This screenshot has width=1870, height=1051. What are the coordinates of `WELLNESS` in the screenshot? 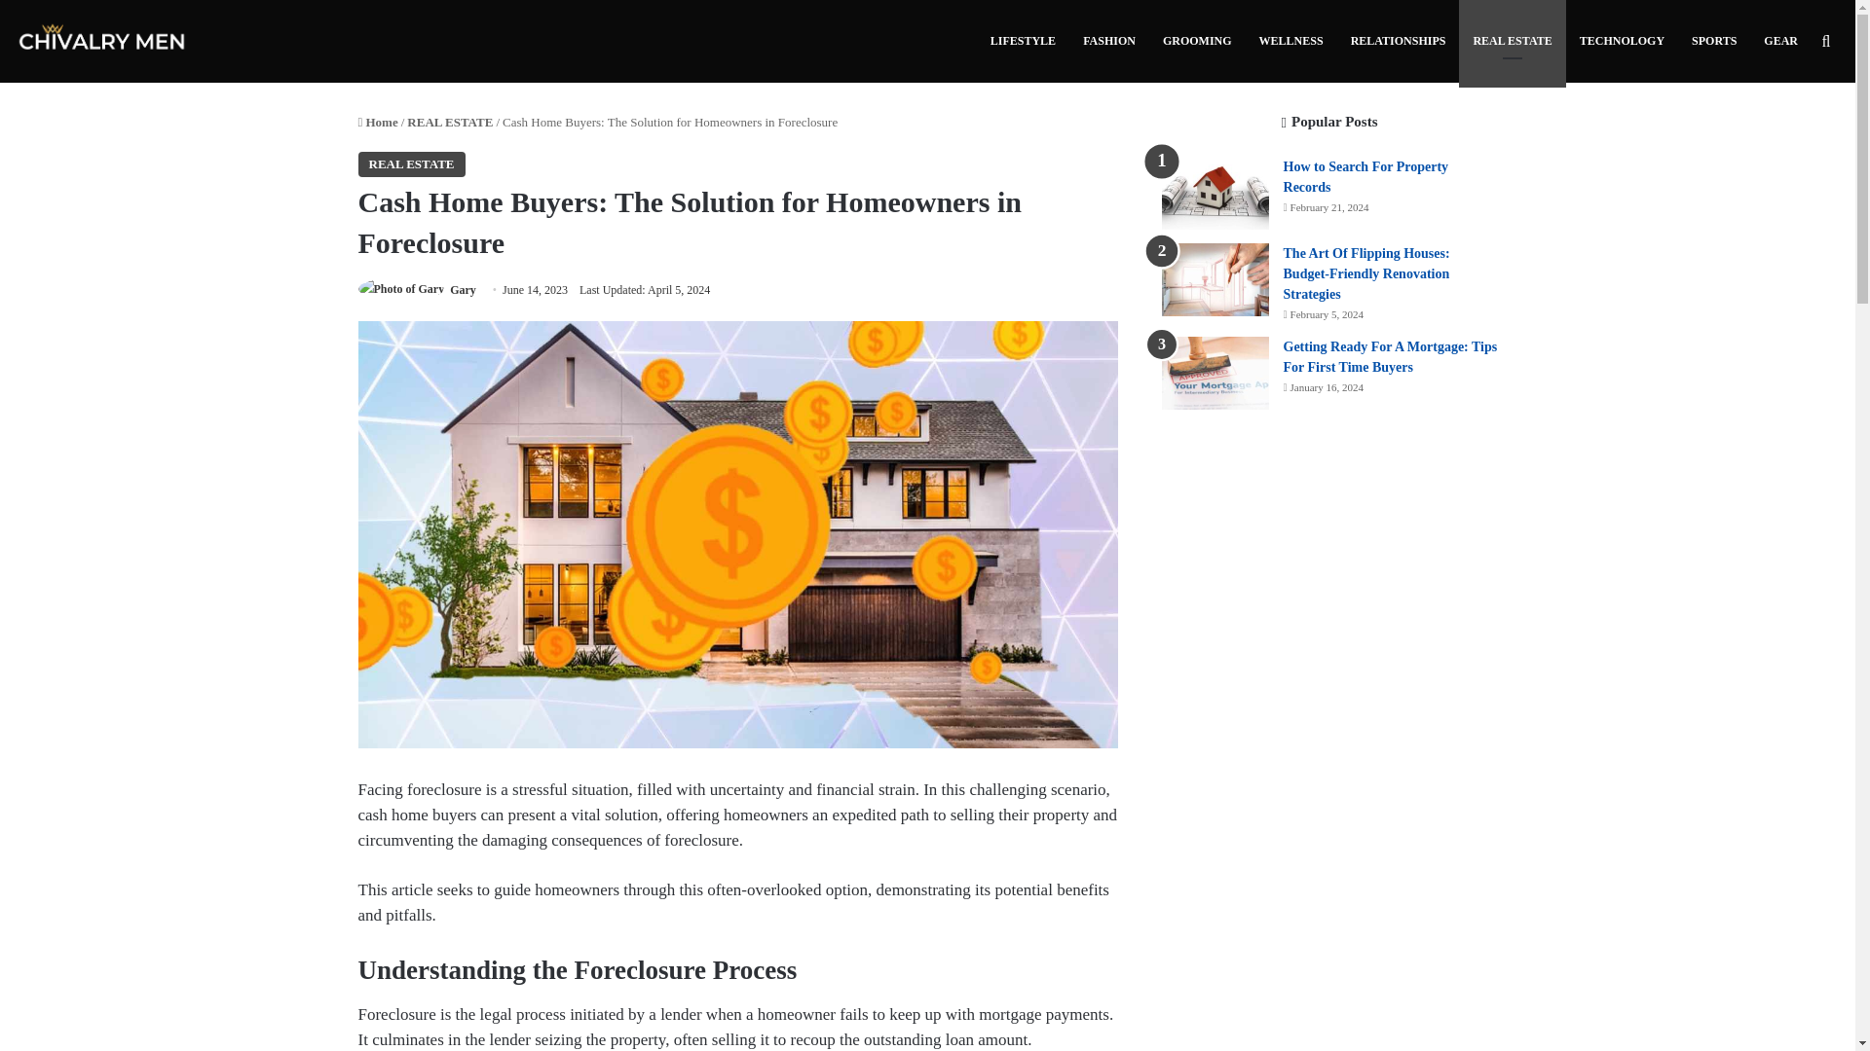 It's located at (1290, 41).